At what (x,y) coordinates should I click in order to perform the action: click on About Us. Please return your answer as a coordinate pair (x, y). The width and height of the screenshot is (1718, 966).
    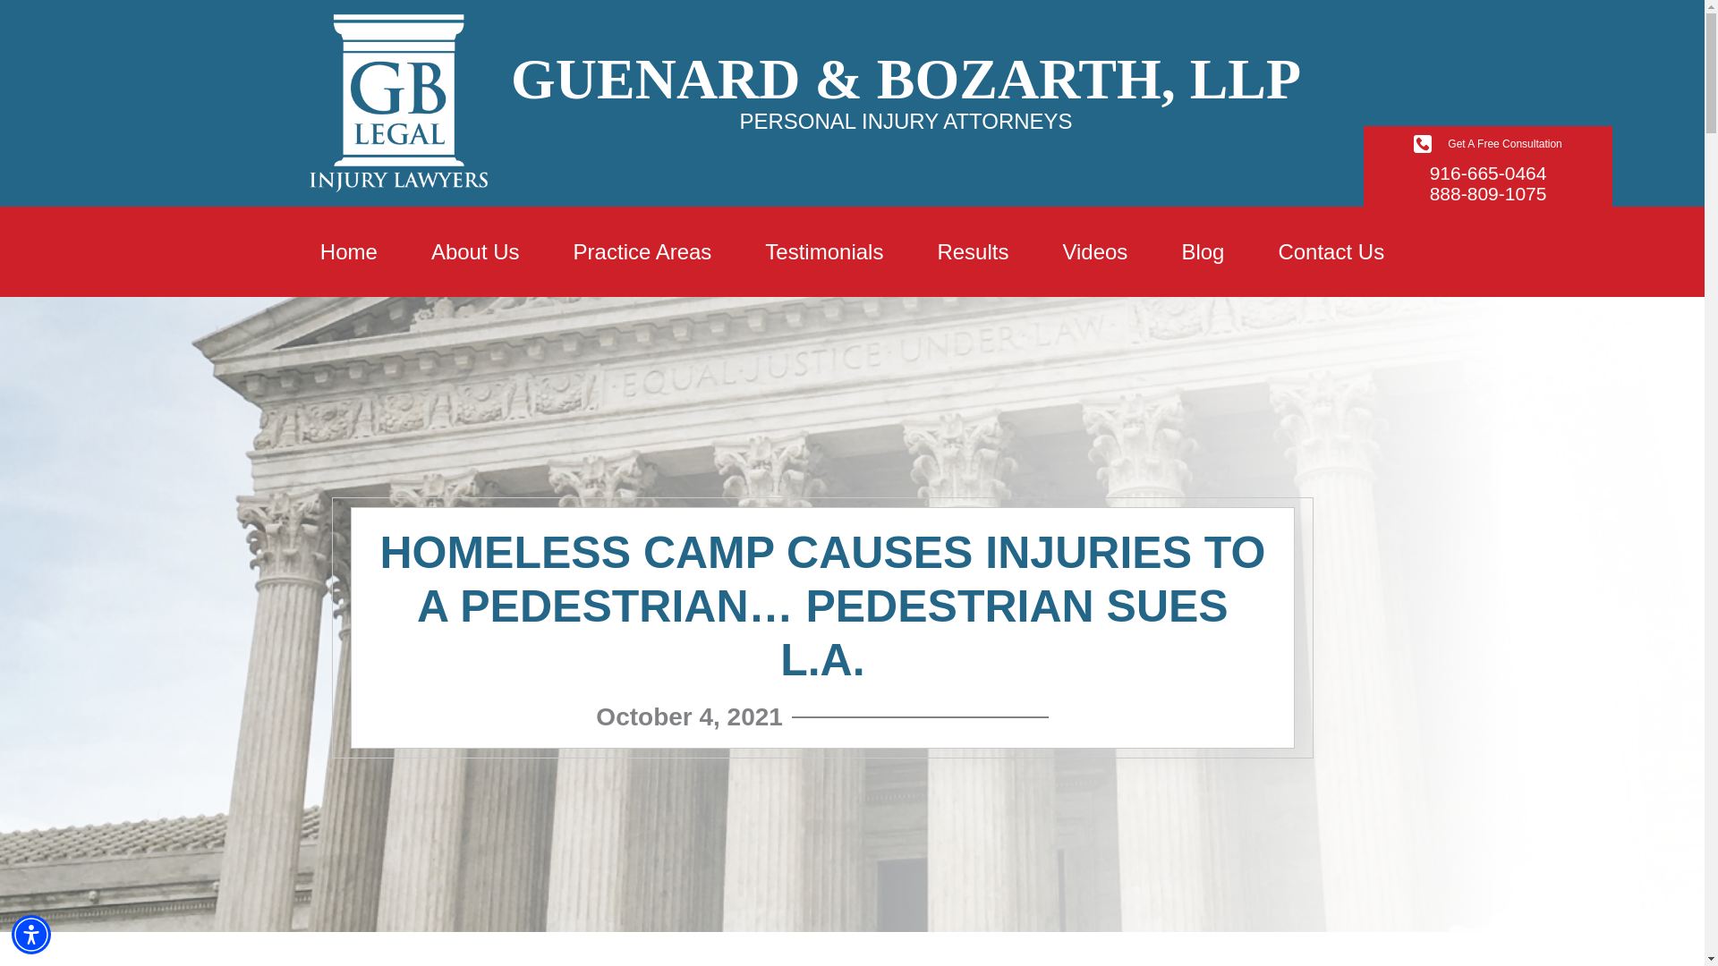
    Looking at the image, I should click on (474, 252).